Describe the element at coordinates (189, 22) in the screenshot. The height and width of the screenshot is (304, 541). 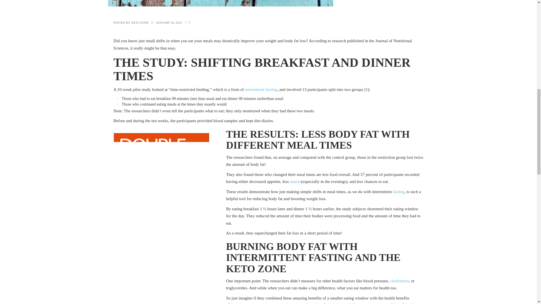
I see `3` at that location.